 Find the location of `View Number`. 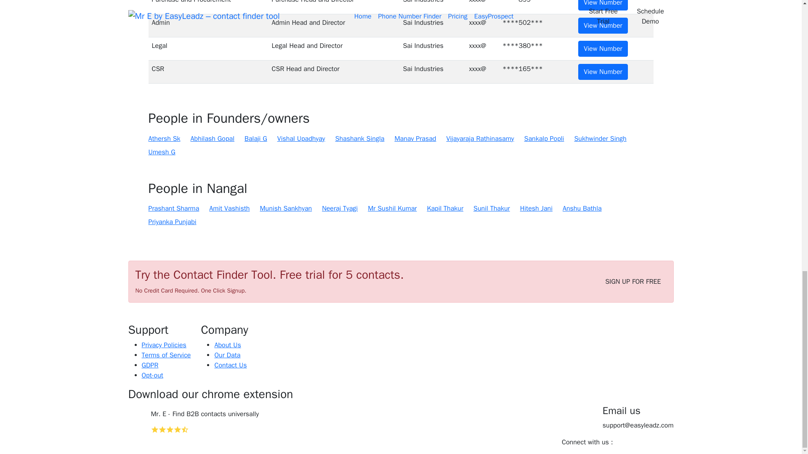

View Number is located at coordinates (603, 25).